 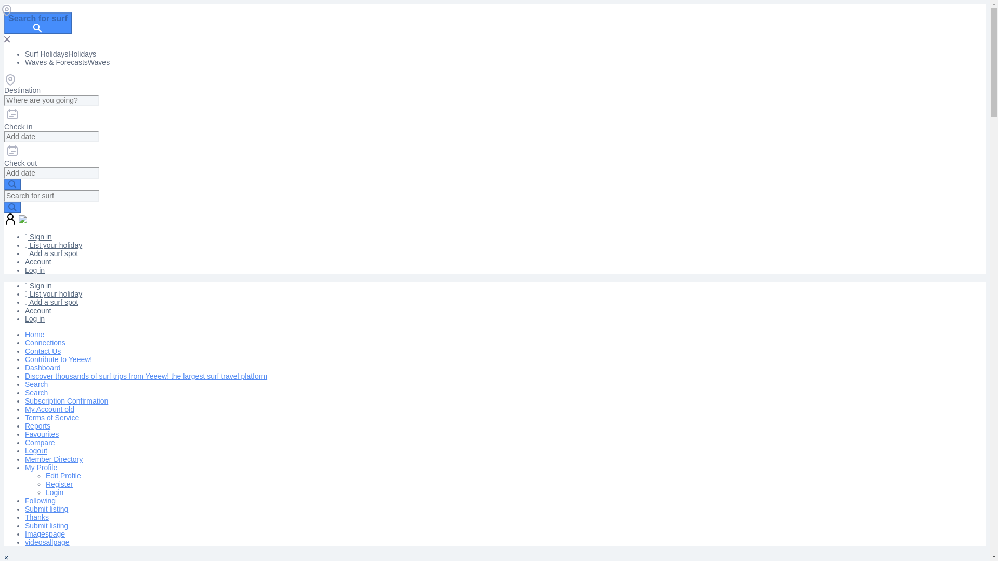 I want to click on Search for:, so click(x=51, y=100).